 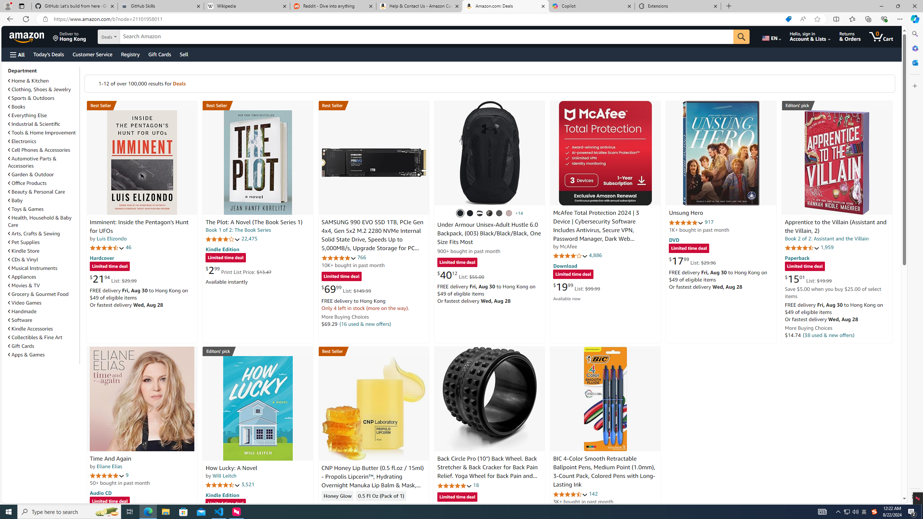 What do you see at coordinates (48, 54) in the screenshot?
I see `Today's Deals` at bounding box center [48, 54].